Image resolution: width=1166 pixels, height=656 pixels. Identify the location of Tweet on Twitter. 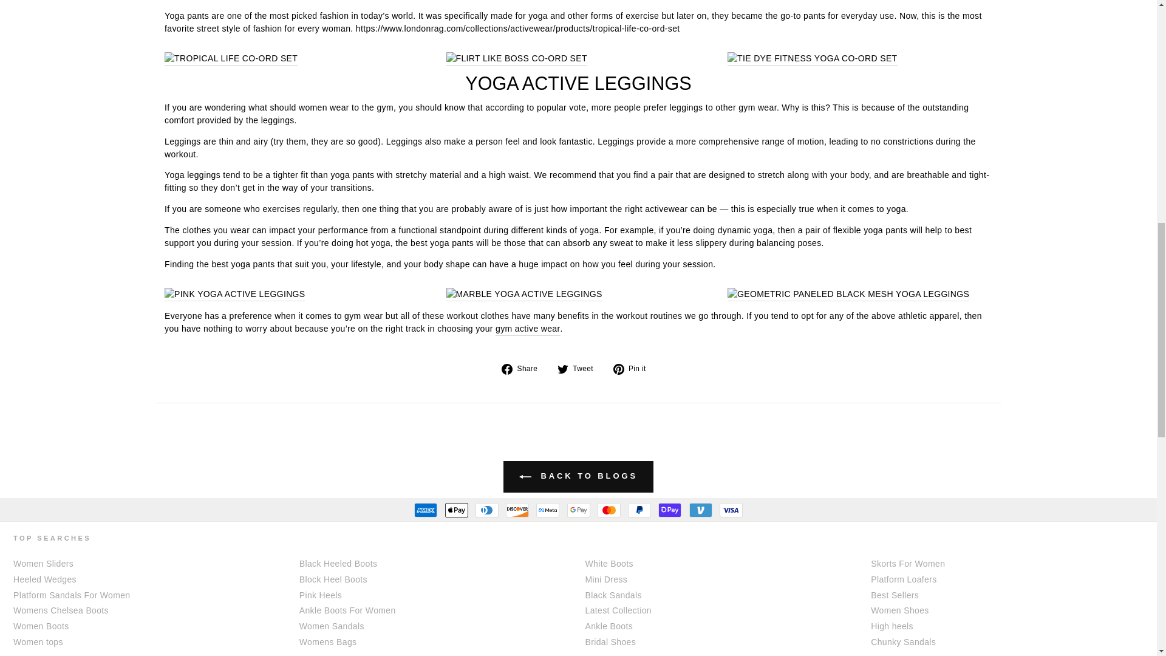
(579, 369).